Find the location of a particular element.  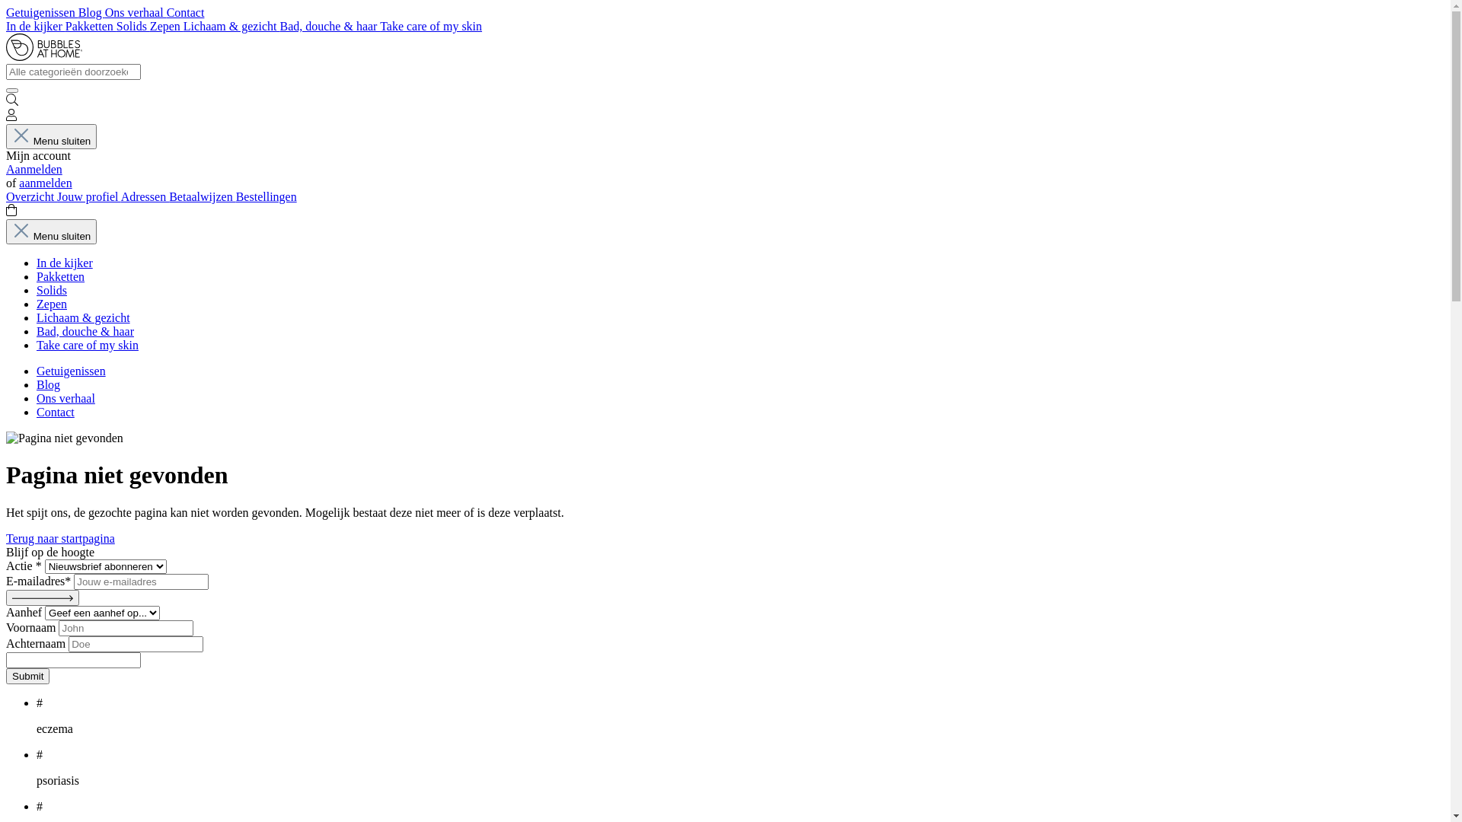

Take care of my skin is located at coordinates (88, 346).